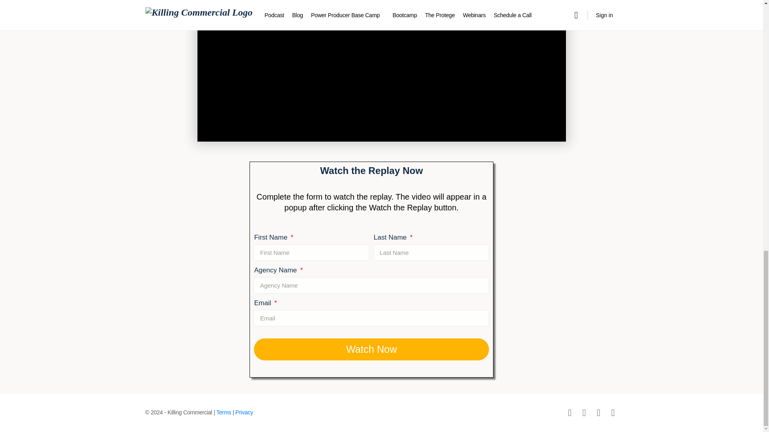 The width and height of the screenshot is (769, 432). What do you see at coordinates (371, 349) in the screenshot?
I see `Watch Now` at bounding box center [371, 349].